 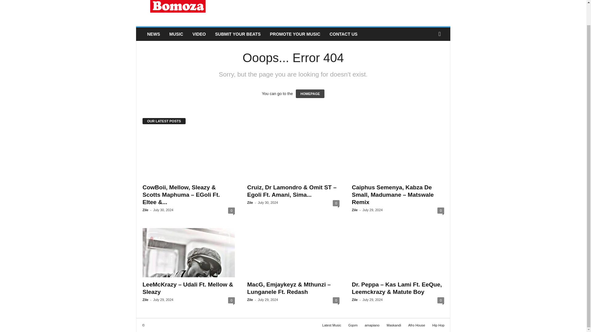 What do you see at coordinates (441, 211) in the screenshot?
I see `0` at bounding box center [441, 211].